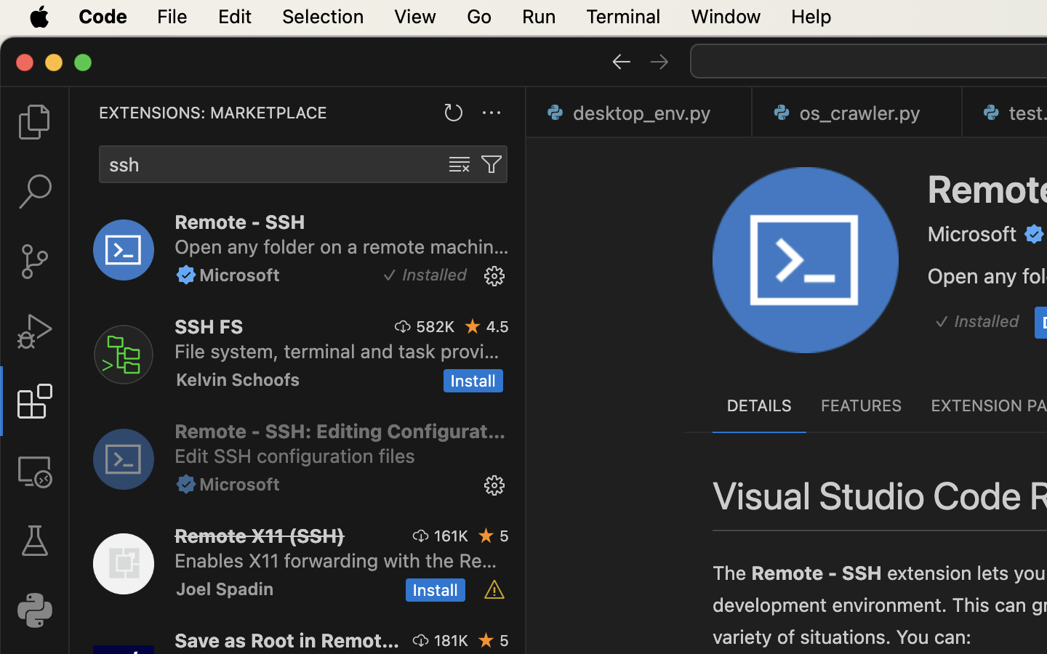  What do you see at coordinates (340, 431) in the screenshot?
I see `Remote - SSH: Editing Configuration Files` at bounding box center [340, 431].